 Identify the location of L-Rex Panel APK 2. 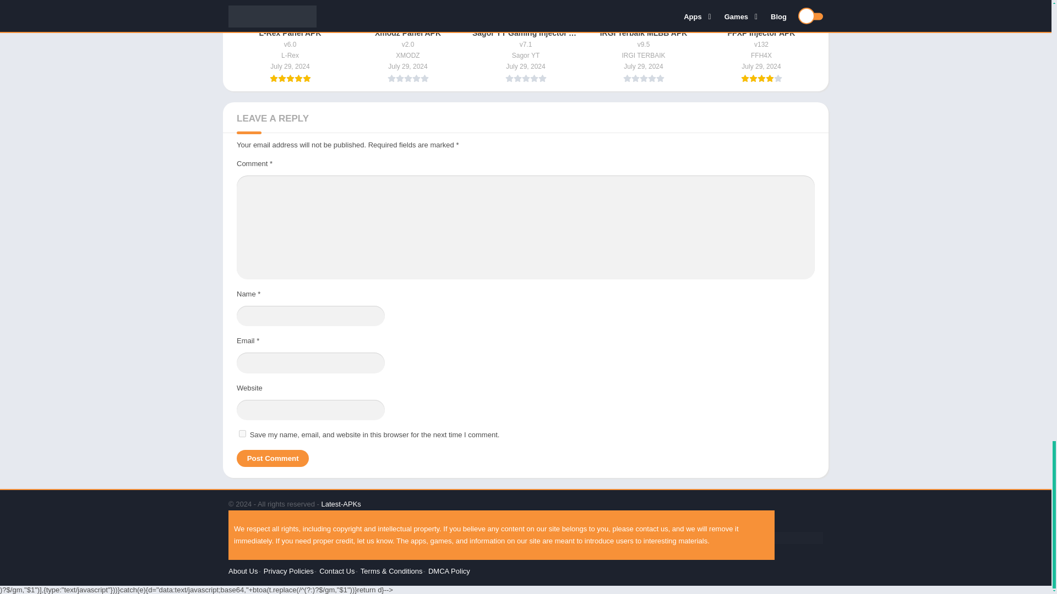
(290, 12).